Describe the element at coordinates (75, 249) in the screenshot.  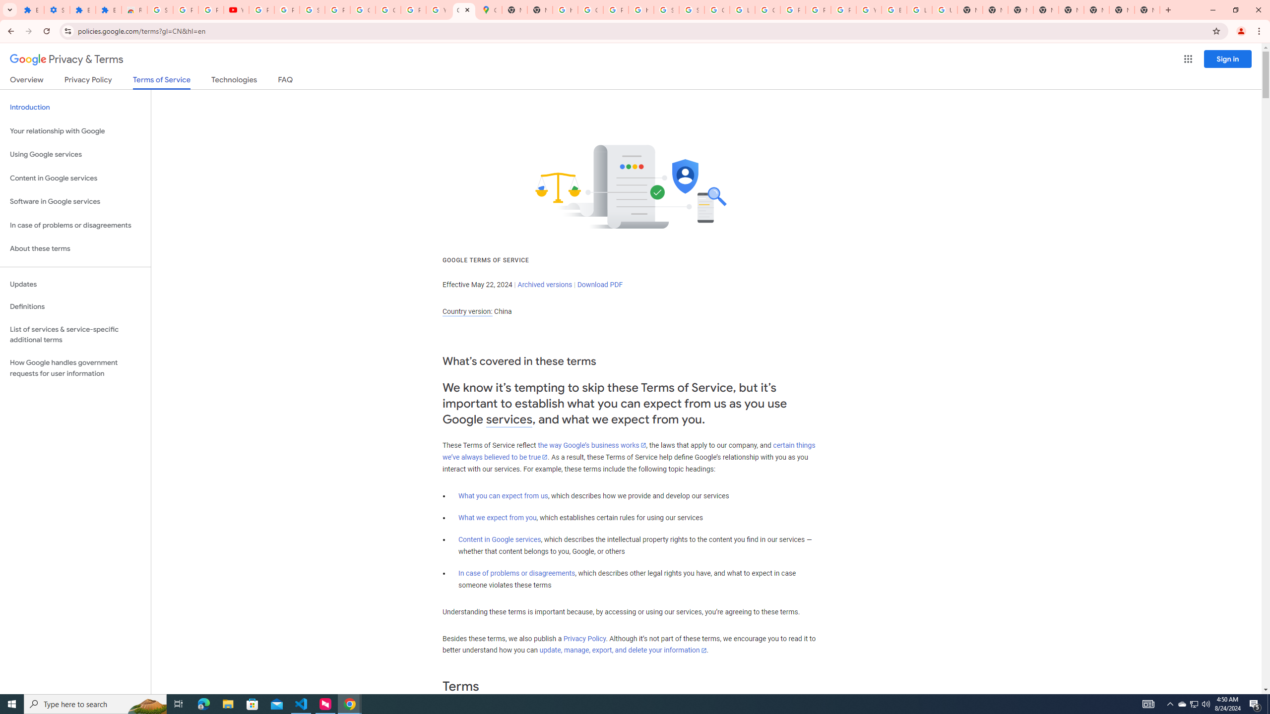
I see `About these terms` at that location.